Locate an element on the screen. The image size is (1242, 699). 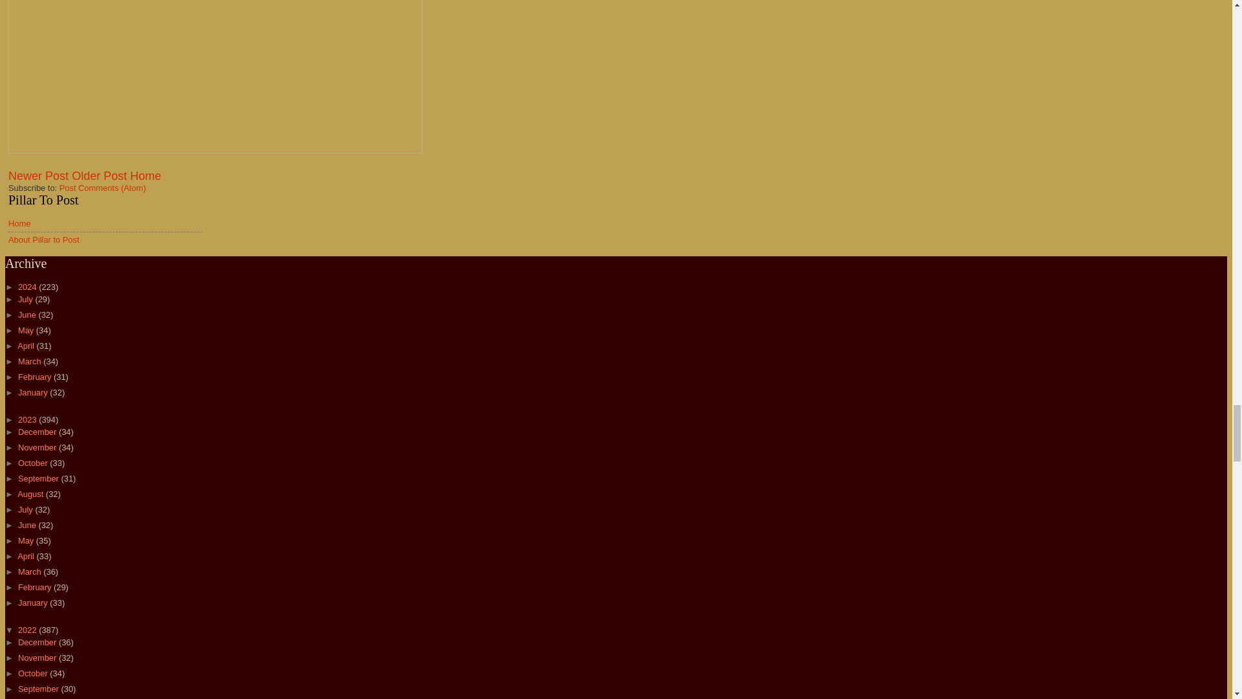
January is located at coordinates (34, 392).